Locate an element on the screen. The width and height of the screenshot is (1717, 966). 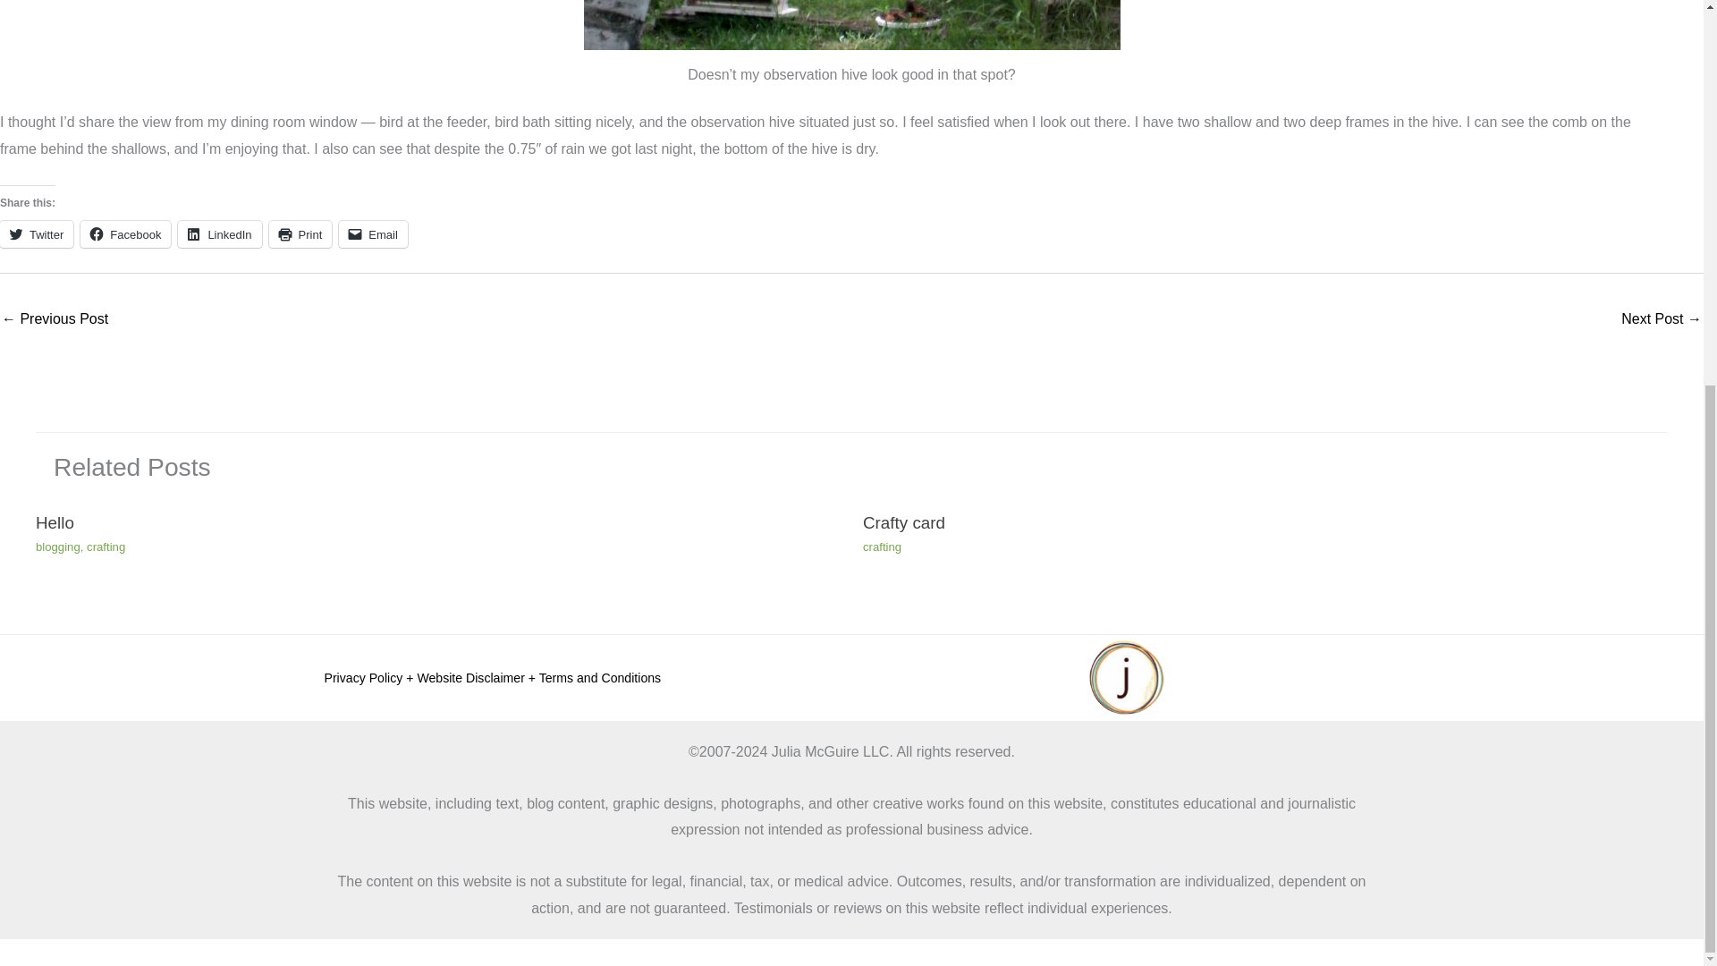
blogging is located at coordinates (58, 546).